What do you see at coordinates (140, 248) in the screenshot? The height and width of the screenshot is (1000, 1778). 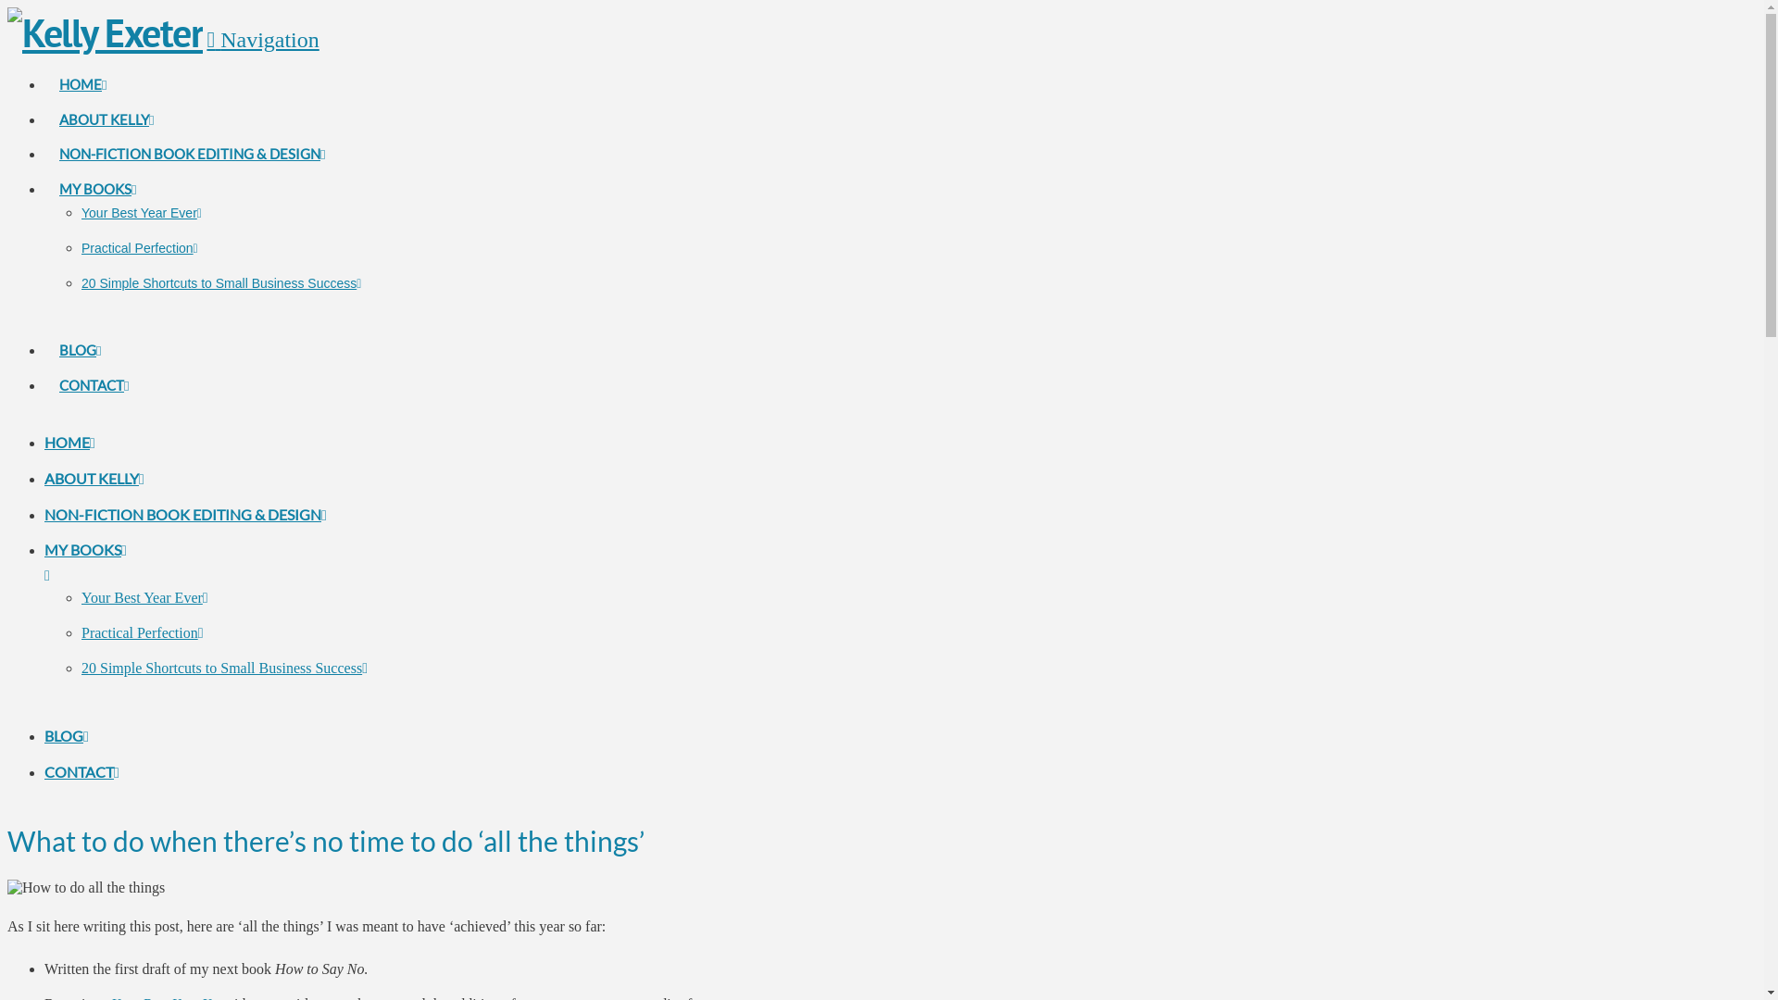 I see `Practical Perfection` at bounding box center [140, 248].